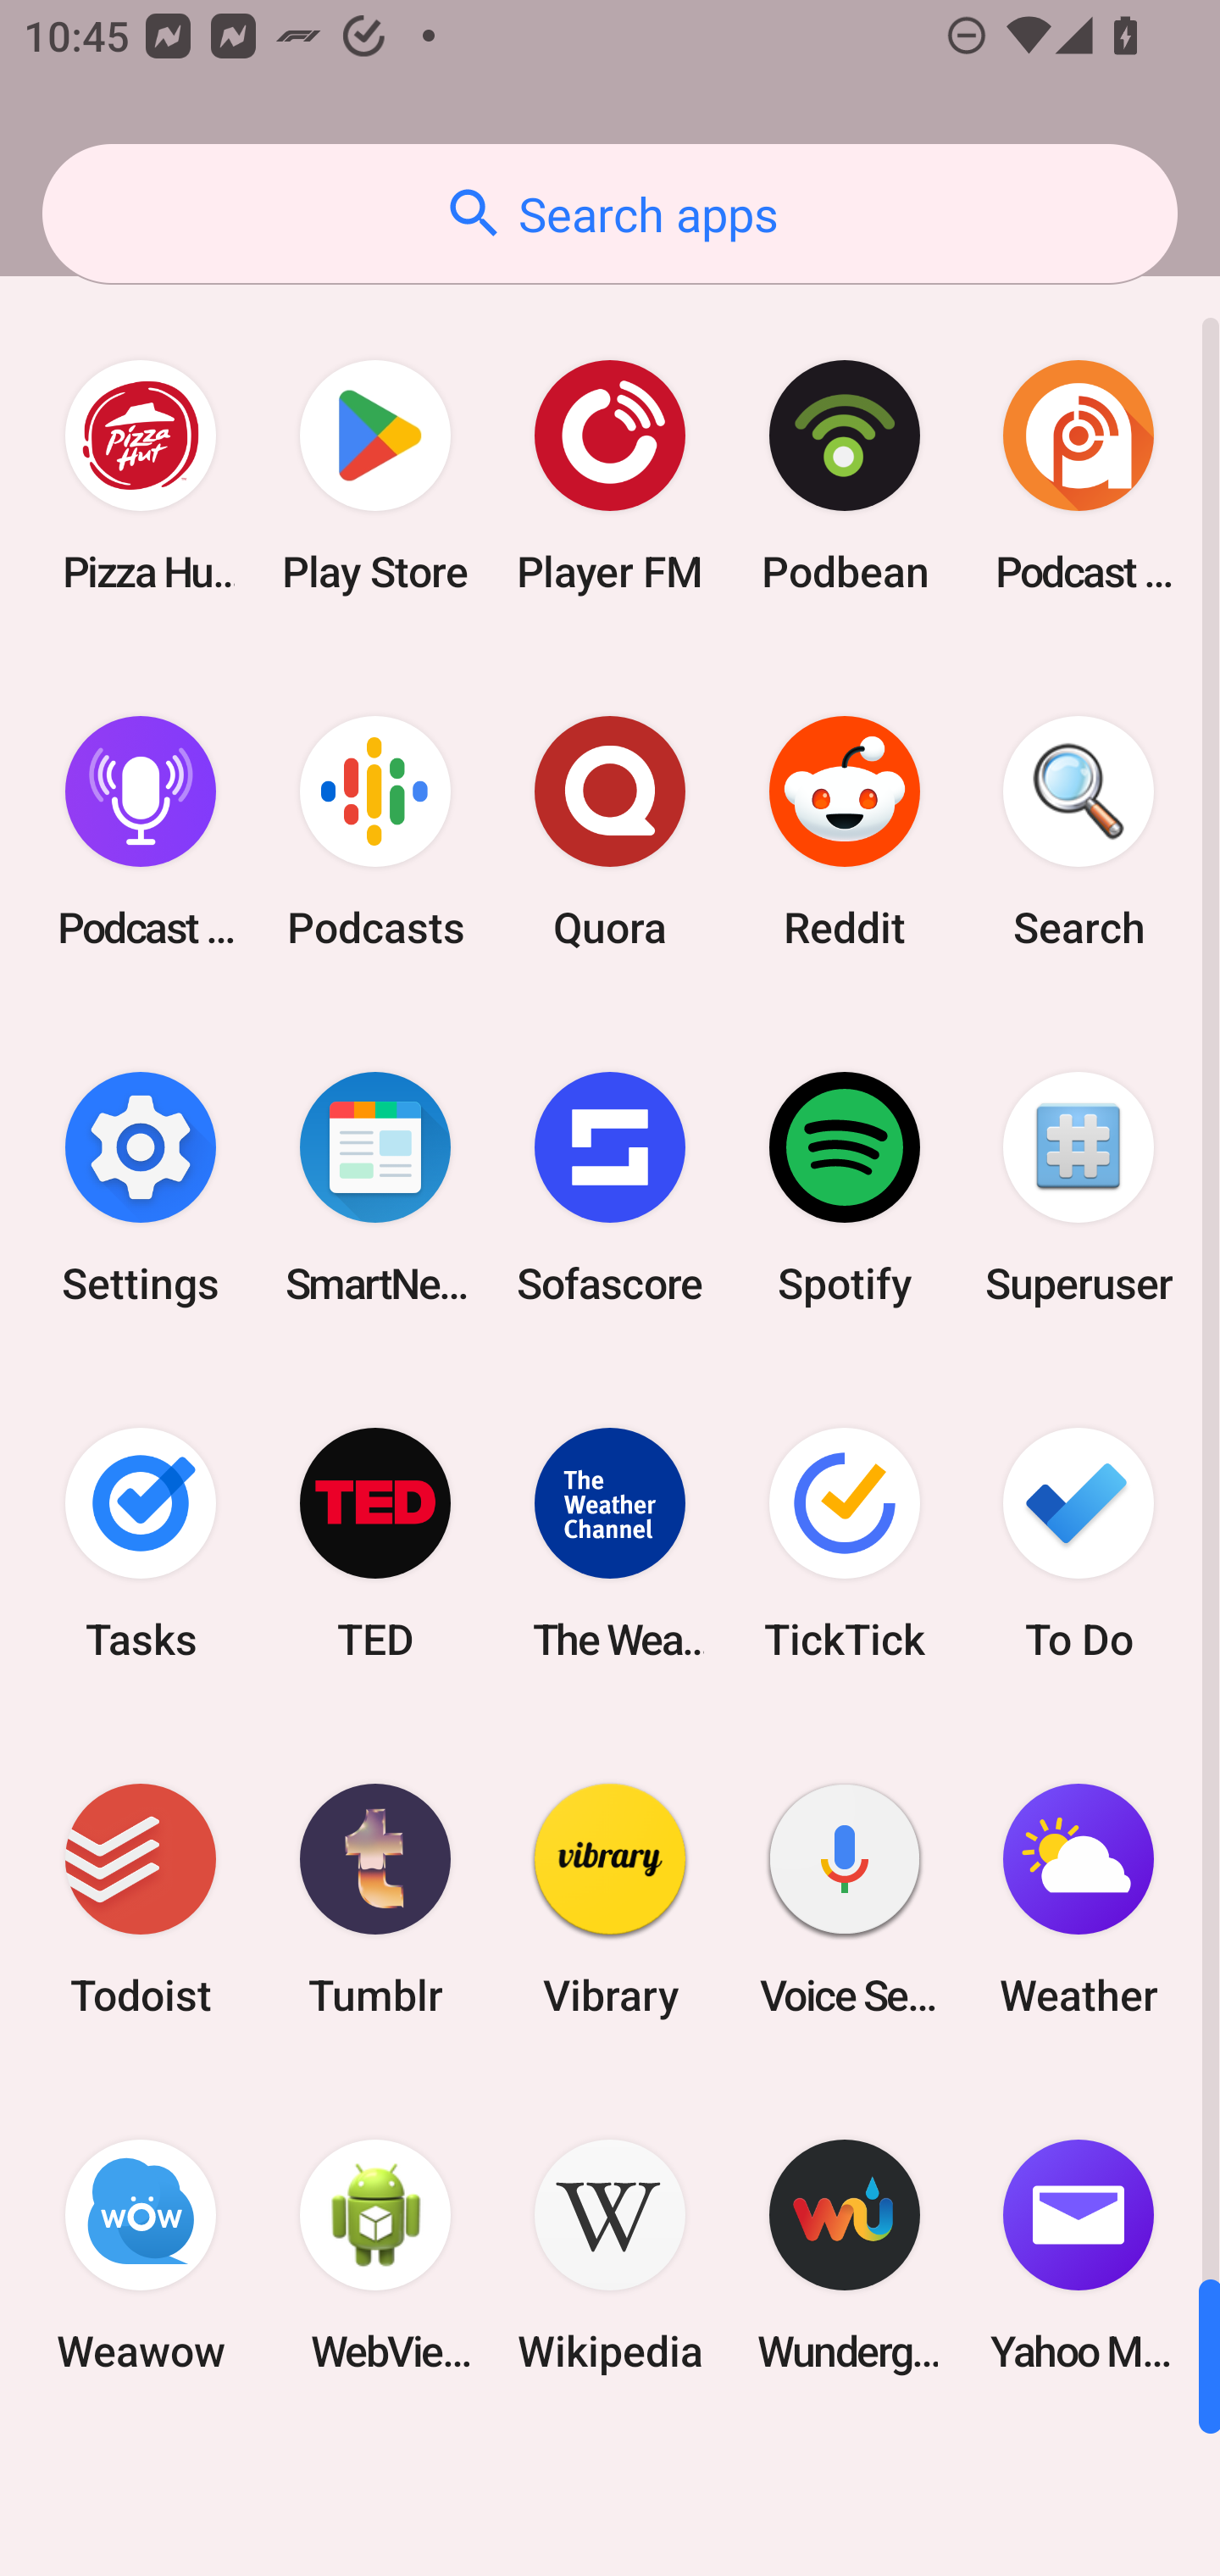 The width and height of the screenshot is (1220, 2576). What do you see at coordinates (1079, 1187) in the screenshot?
I see `Superuser` at bounding box center [1079, 1187].